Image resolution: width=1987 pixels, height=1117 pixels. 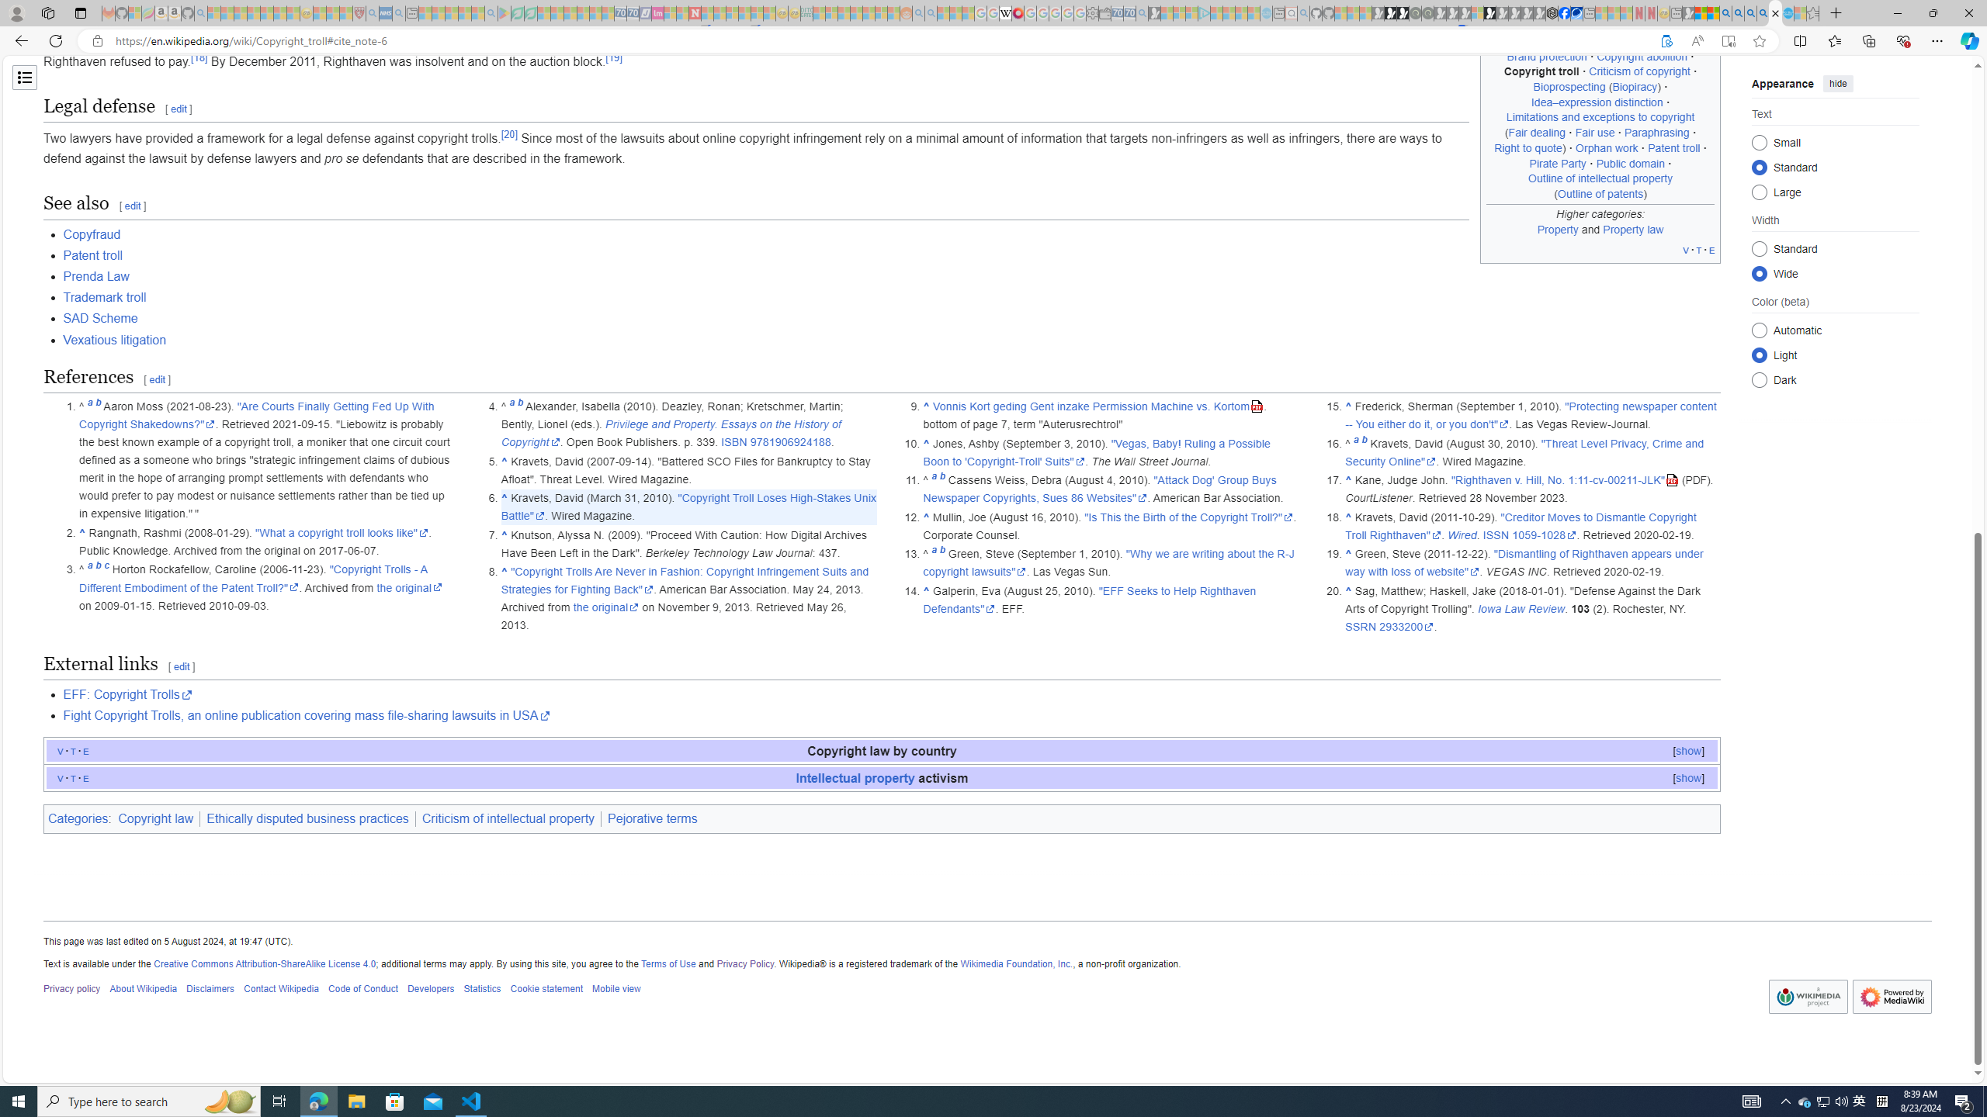 What do you see at coordinates (605, 607) in the screenshot?
I see `the original` at bounding box center [605, 607].